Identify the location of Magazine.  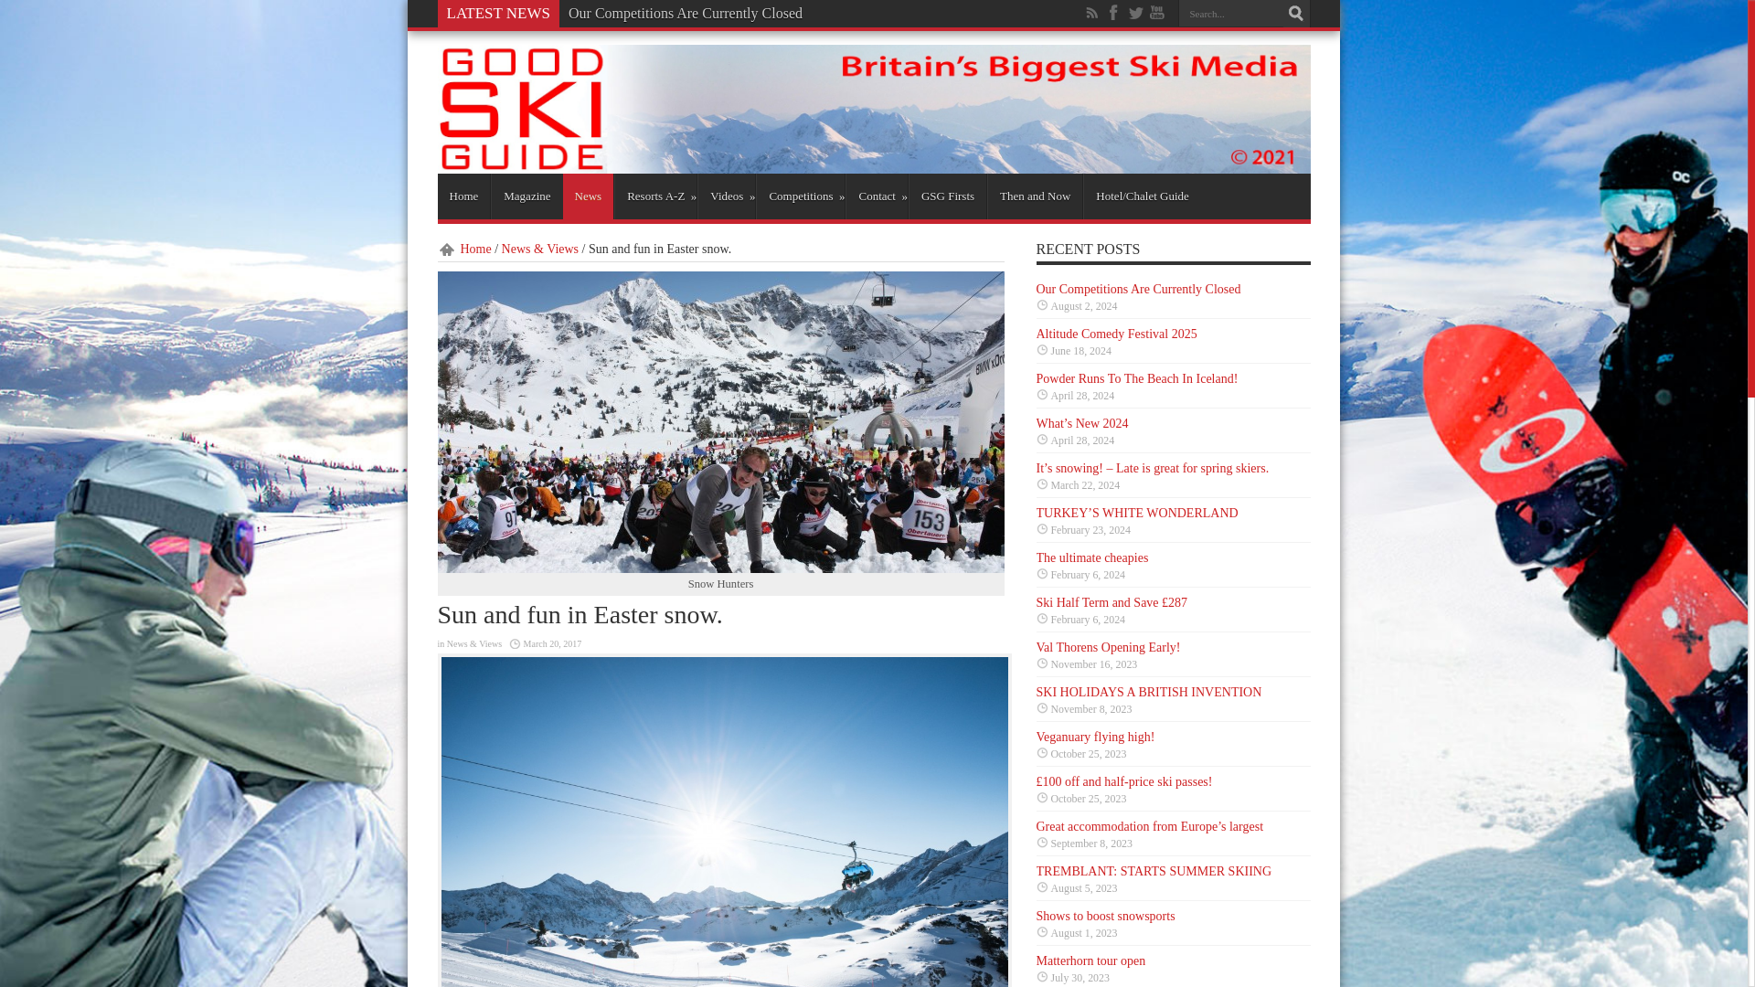
(526, 196).